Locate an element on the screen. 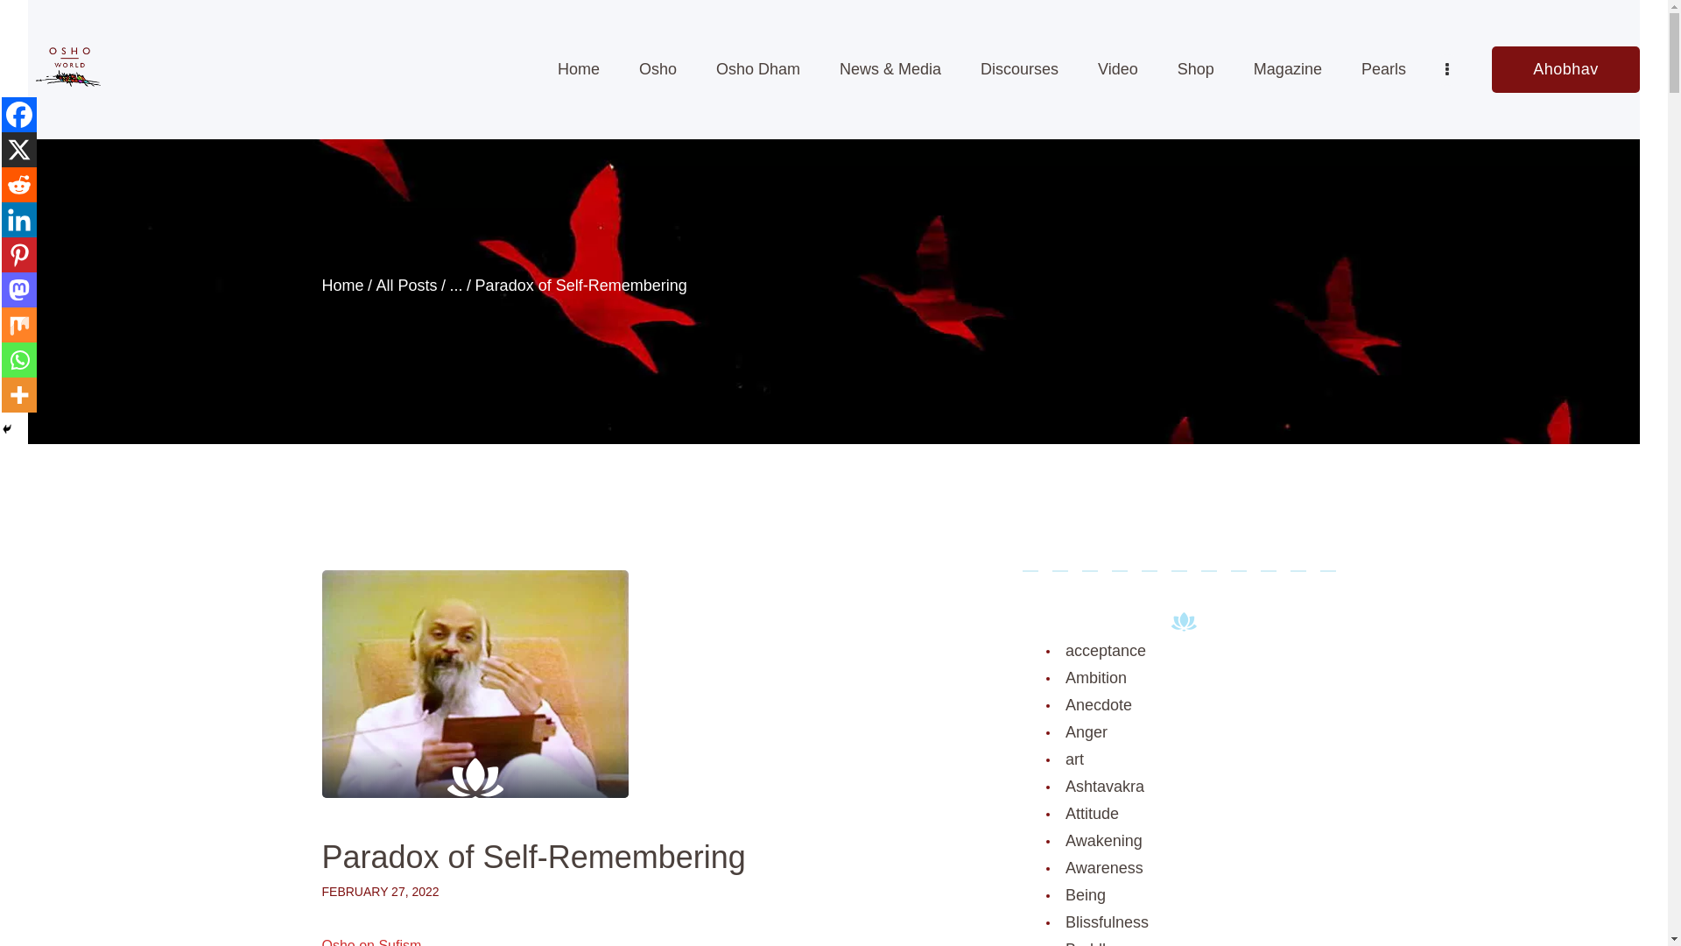 The width and height of the screenshot is (1681, 946). Ahobhav is located at coordinates (1565, 68).